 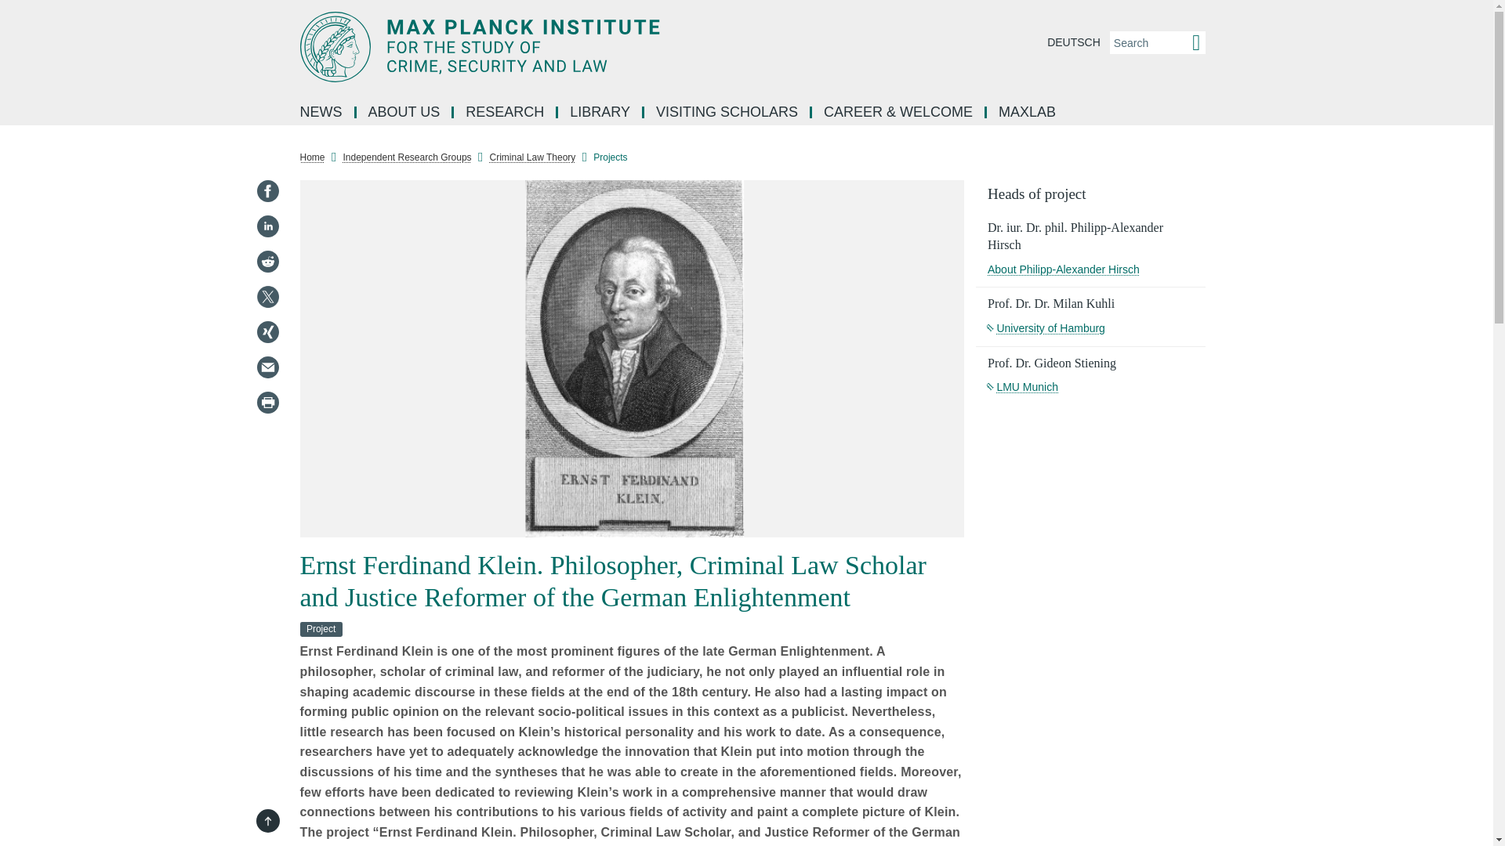 I want to click on ABOUT US, so click(x=404, y=113).